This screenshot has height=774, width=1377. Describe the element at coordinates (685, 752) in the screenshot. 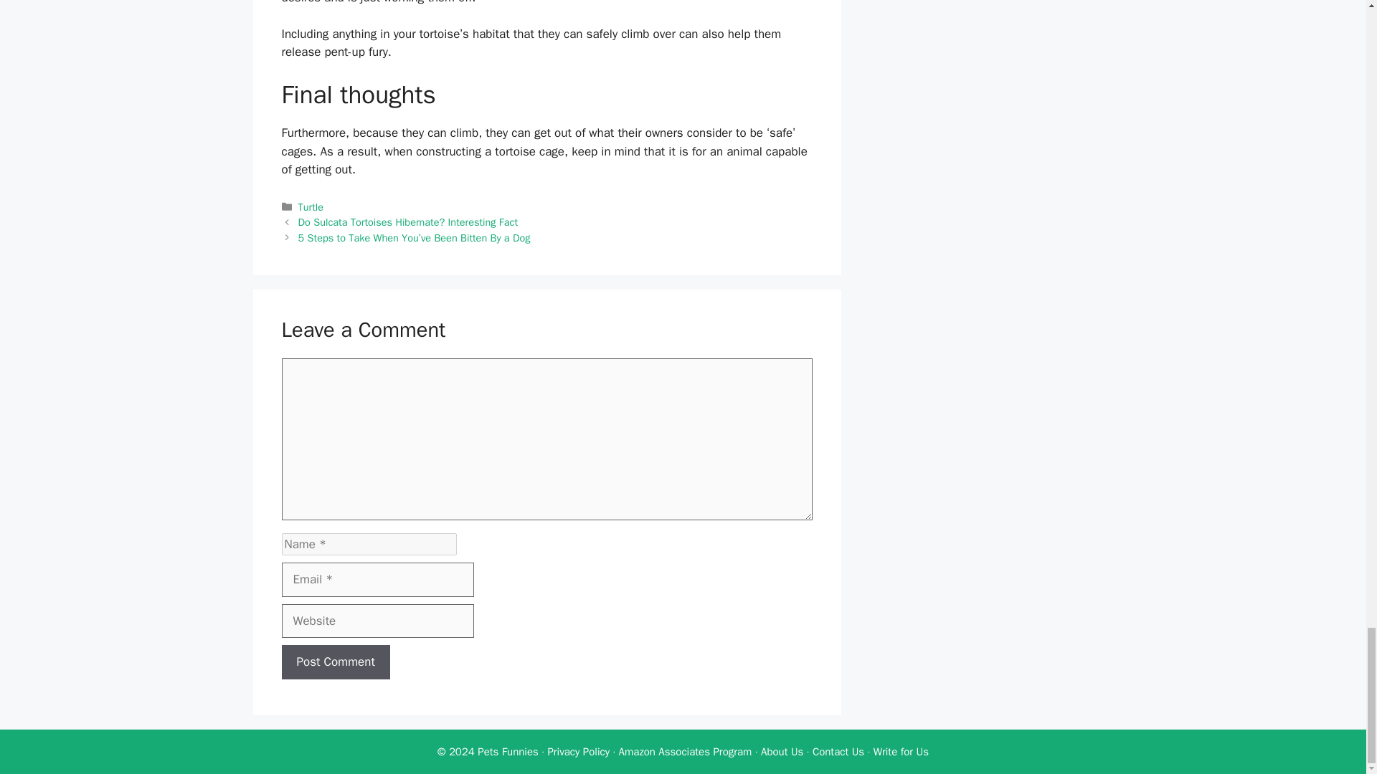

I see `Amazon Associates Program` at that location.